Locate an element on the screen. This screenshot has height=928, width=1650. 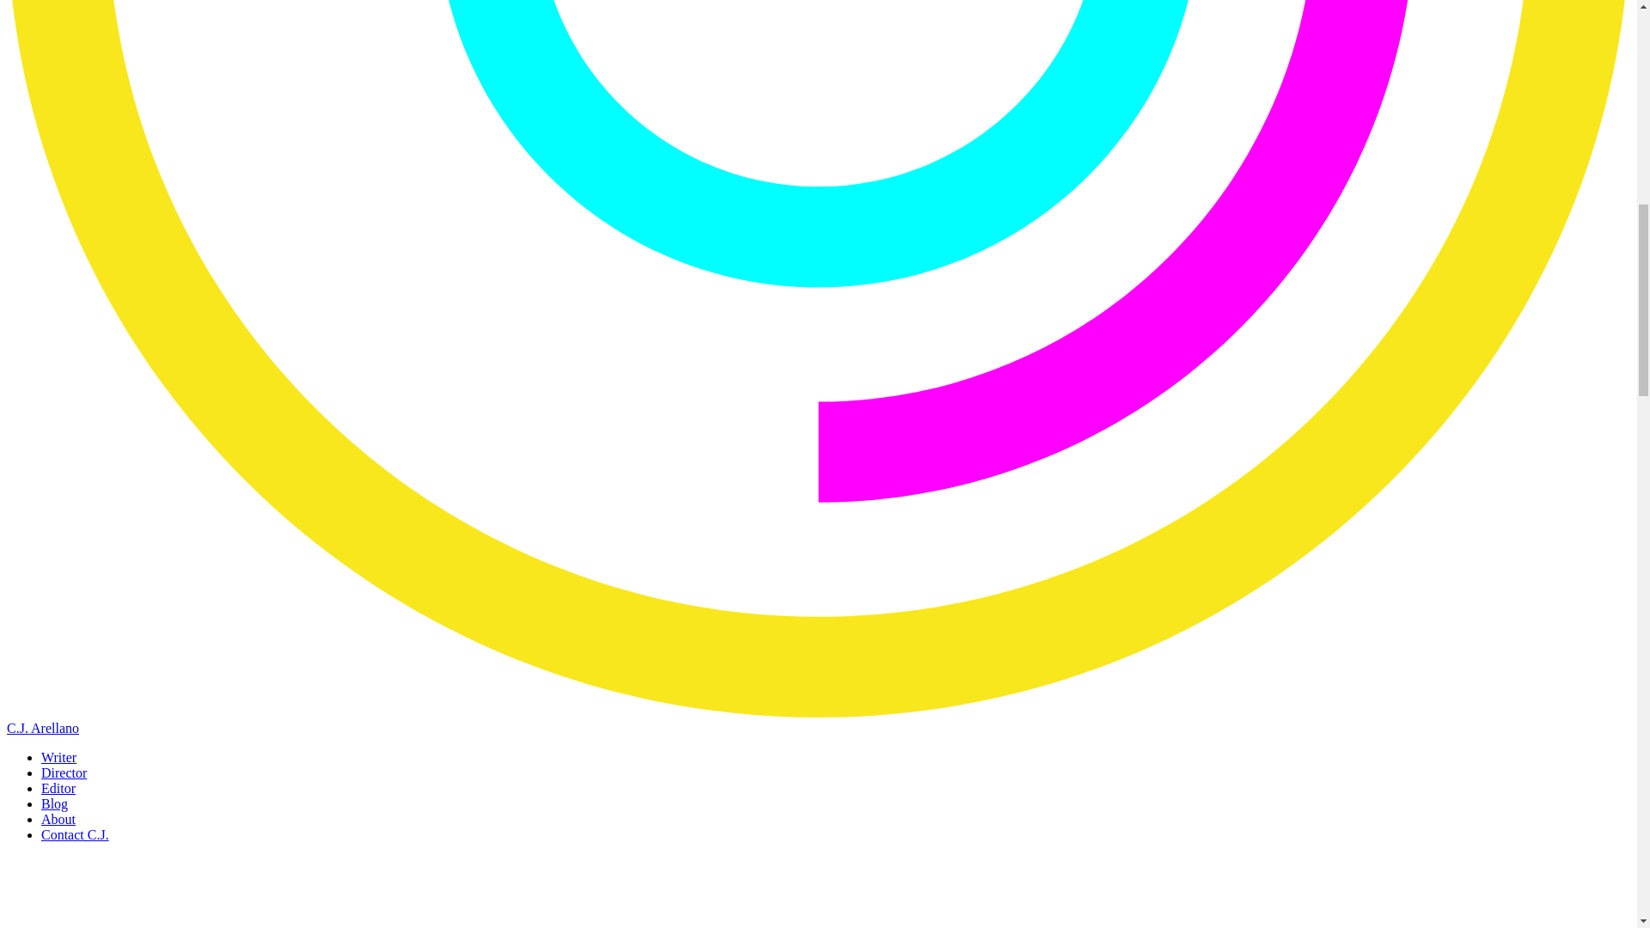
Editor is located at coordinates (58, 788).